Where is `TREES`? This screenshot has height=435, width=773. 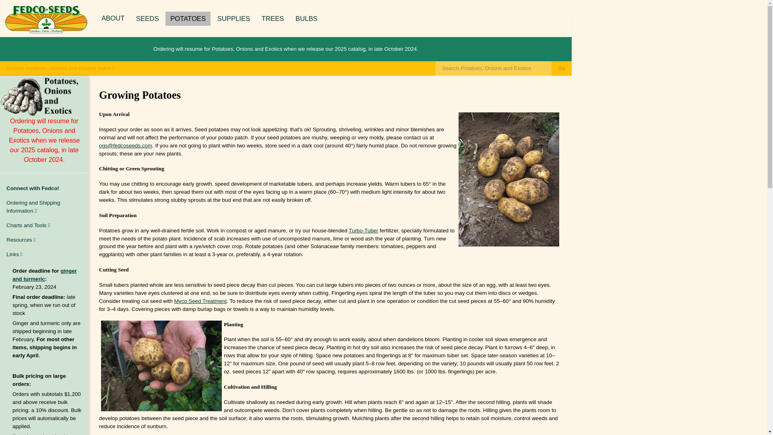
TREES is located at coordinates (273, 19).